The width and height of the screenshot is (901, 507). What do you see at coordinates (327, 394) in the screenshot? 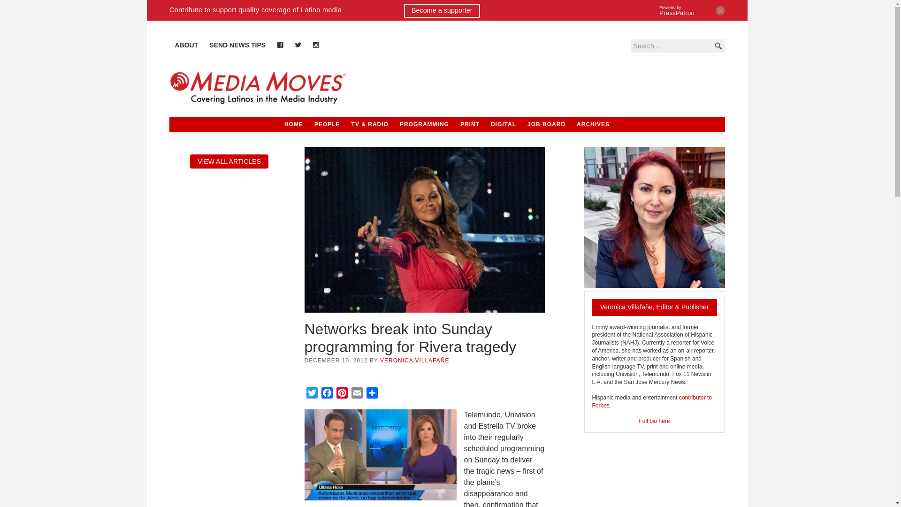
I see `Facebook` at bounding box center [327, 394].